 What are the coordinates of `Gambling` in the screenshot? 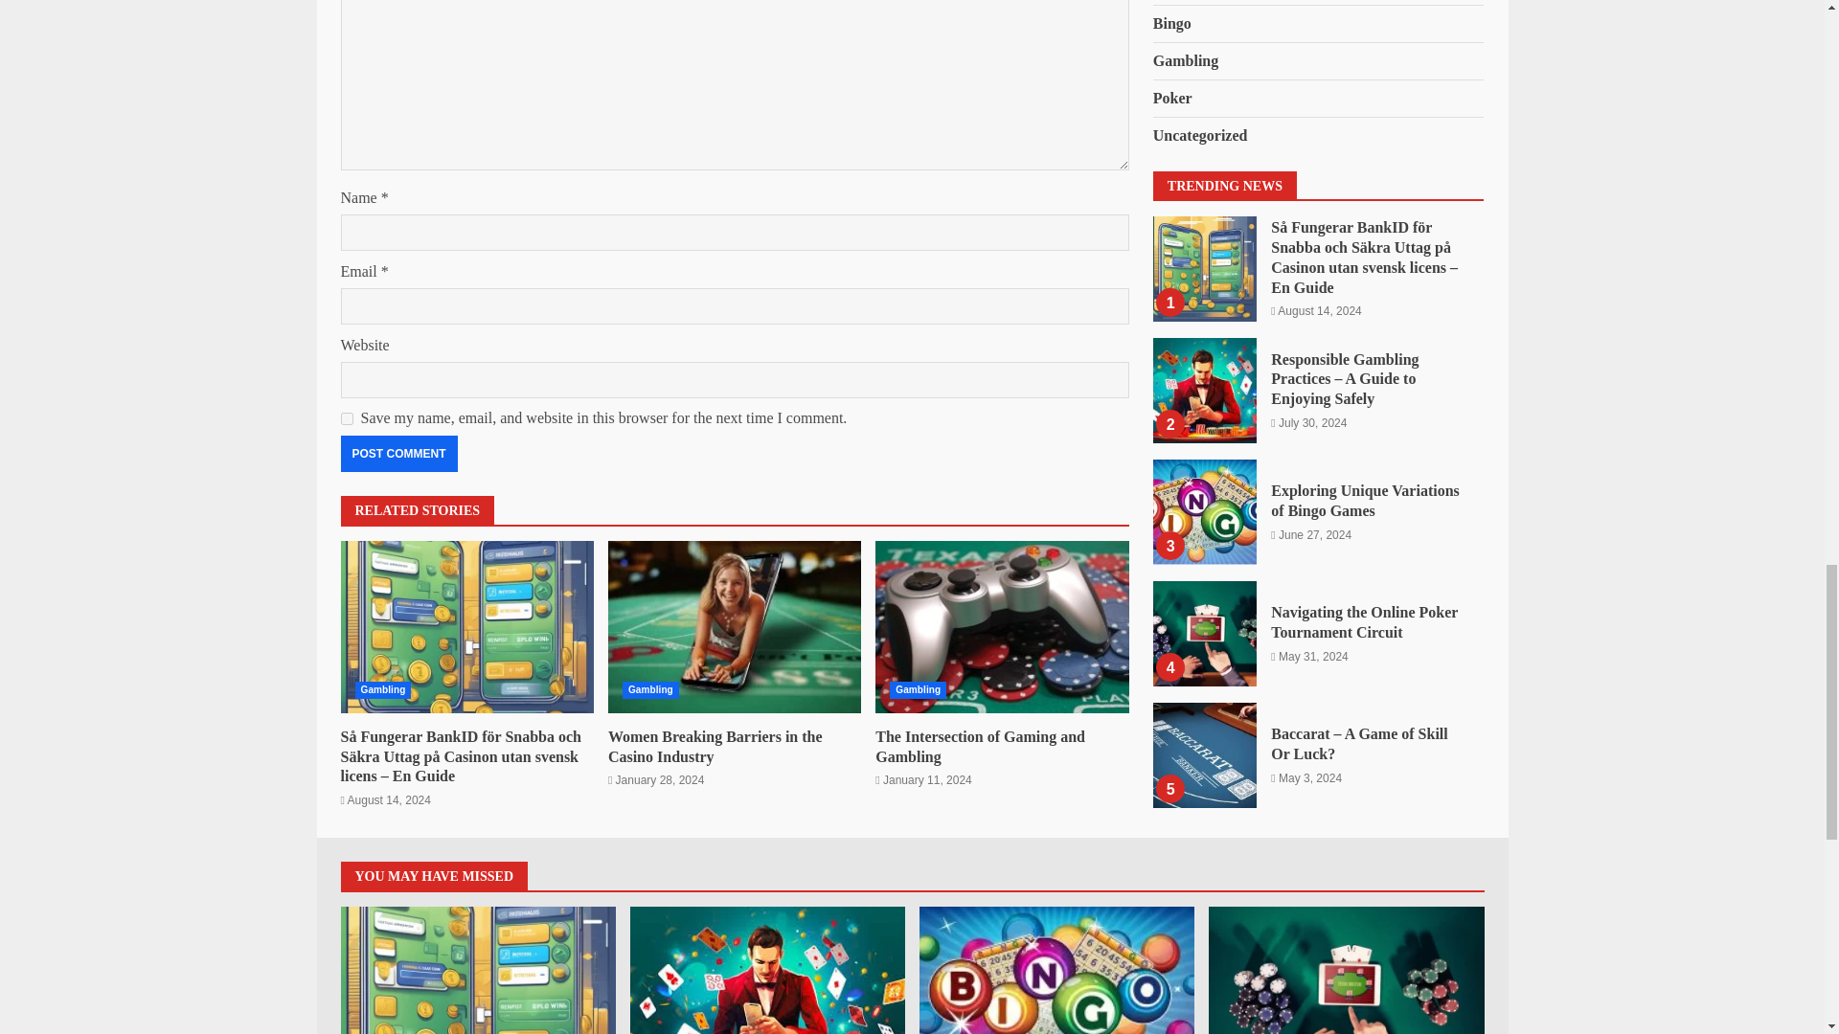 It's located at (918, 689).